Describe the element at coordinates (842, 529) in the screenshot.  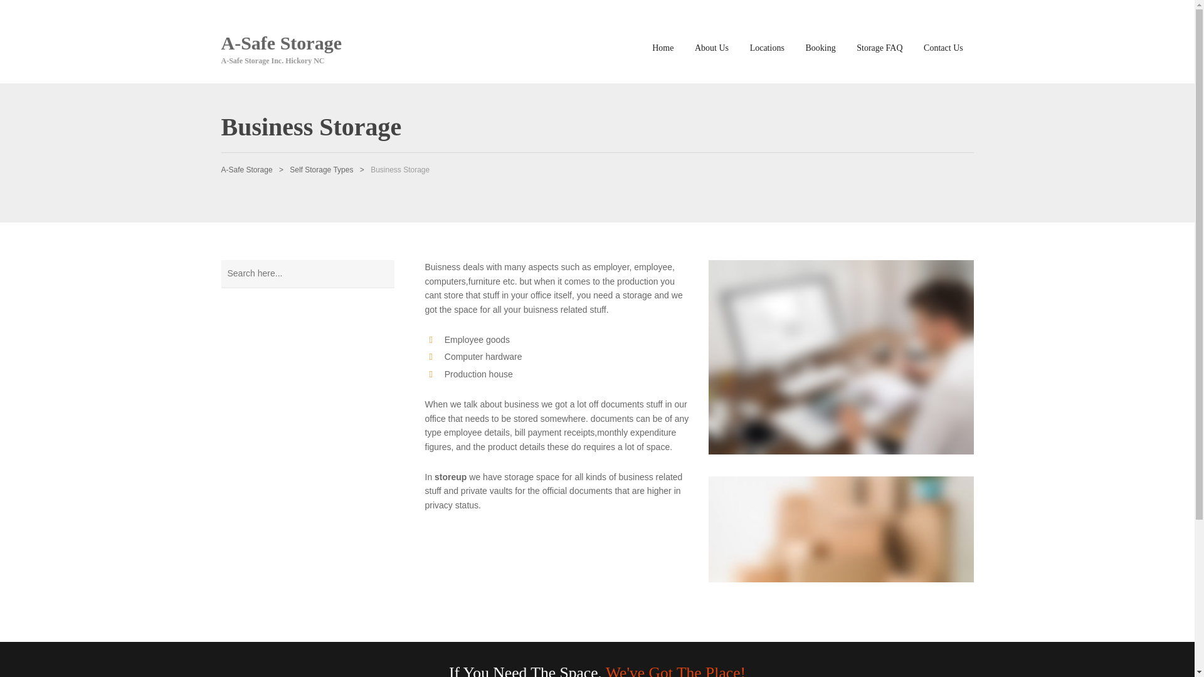
I see `boxes` at that location.